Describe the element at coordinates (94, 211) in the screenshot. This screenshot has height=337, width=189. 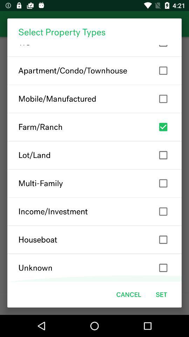
I see `launch the item below the multi-family item` at that location.